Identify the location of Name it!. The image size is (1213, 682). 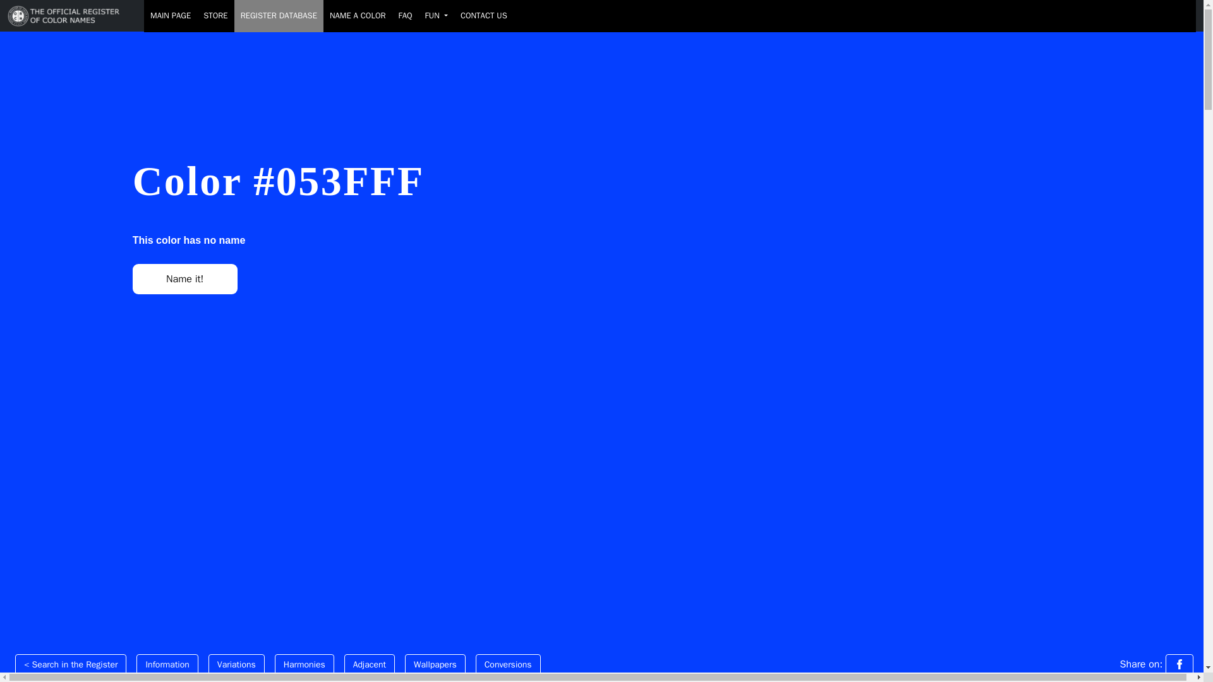
(184, 278).